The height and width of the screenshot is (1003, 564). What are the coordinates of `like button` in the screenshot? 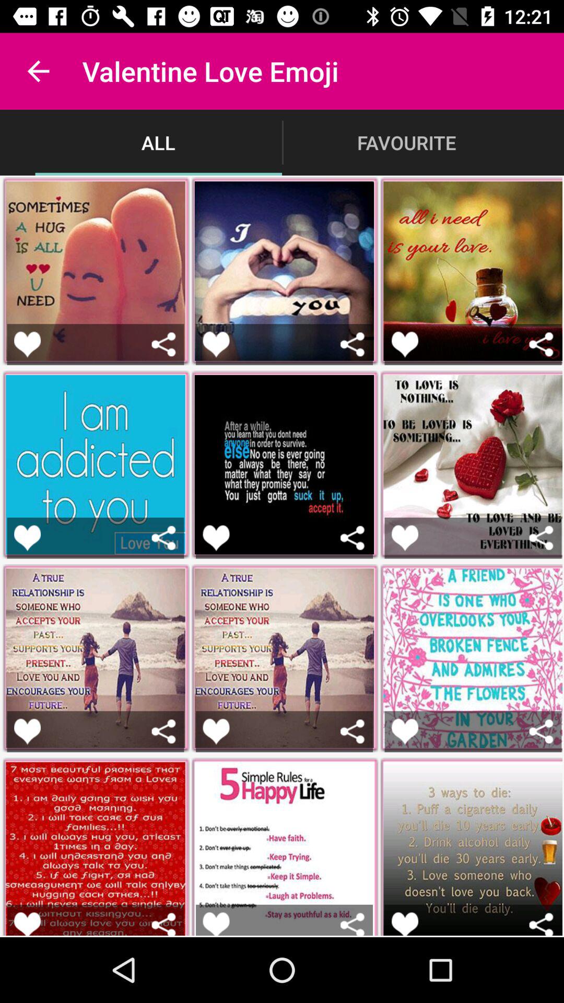 It's located at (405, 344).